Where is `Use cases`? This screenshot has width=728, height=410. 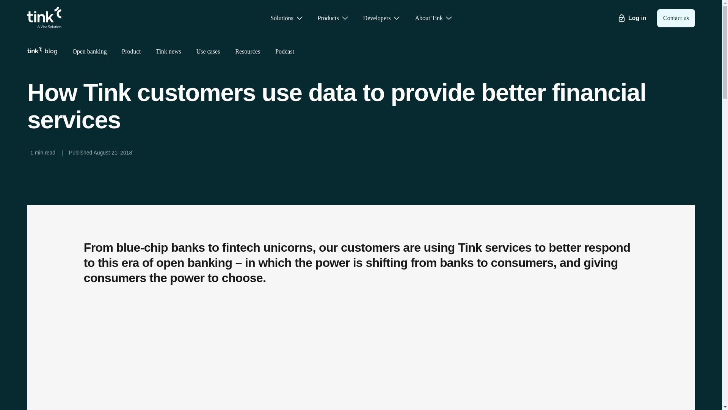
Use cases is located at coordinates (209, 51).